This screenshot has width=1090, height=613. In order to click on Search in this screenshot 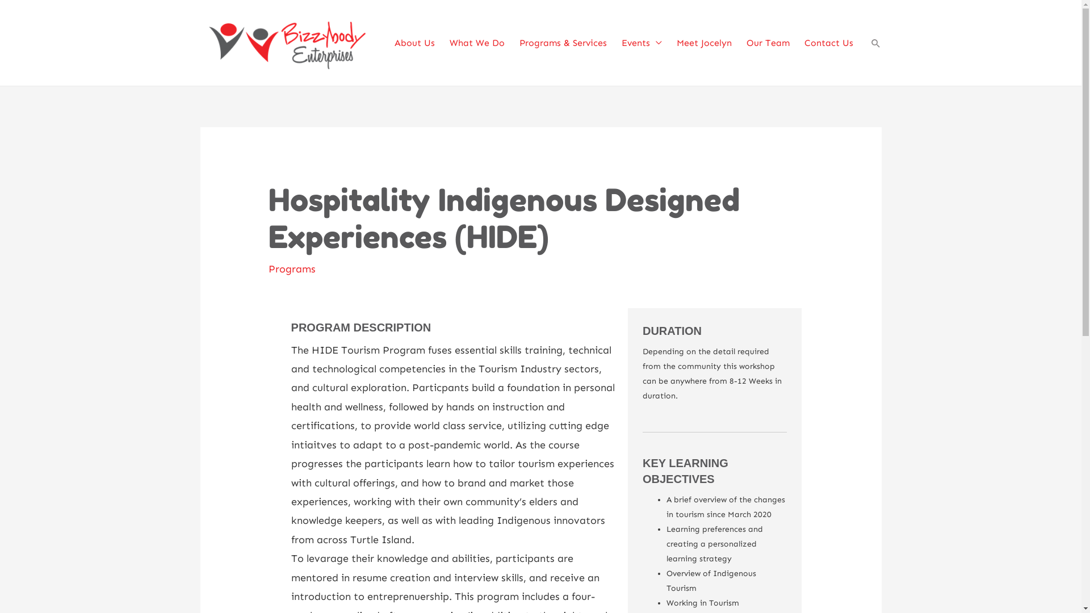, I will do `click(28, 11)`.